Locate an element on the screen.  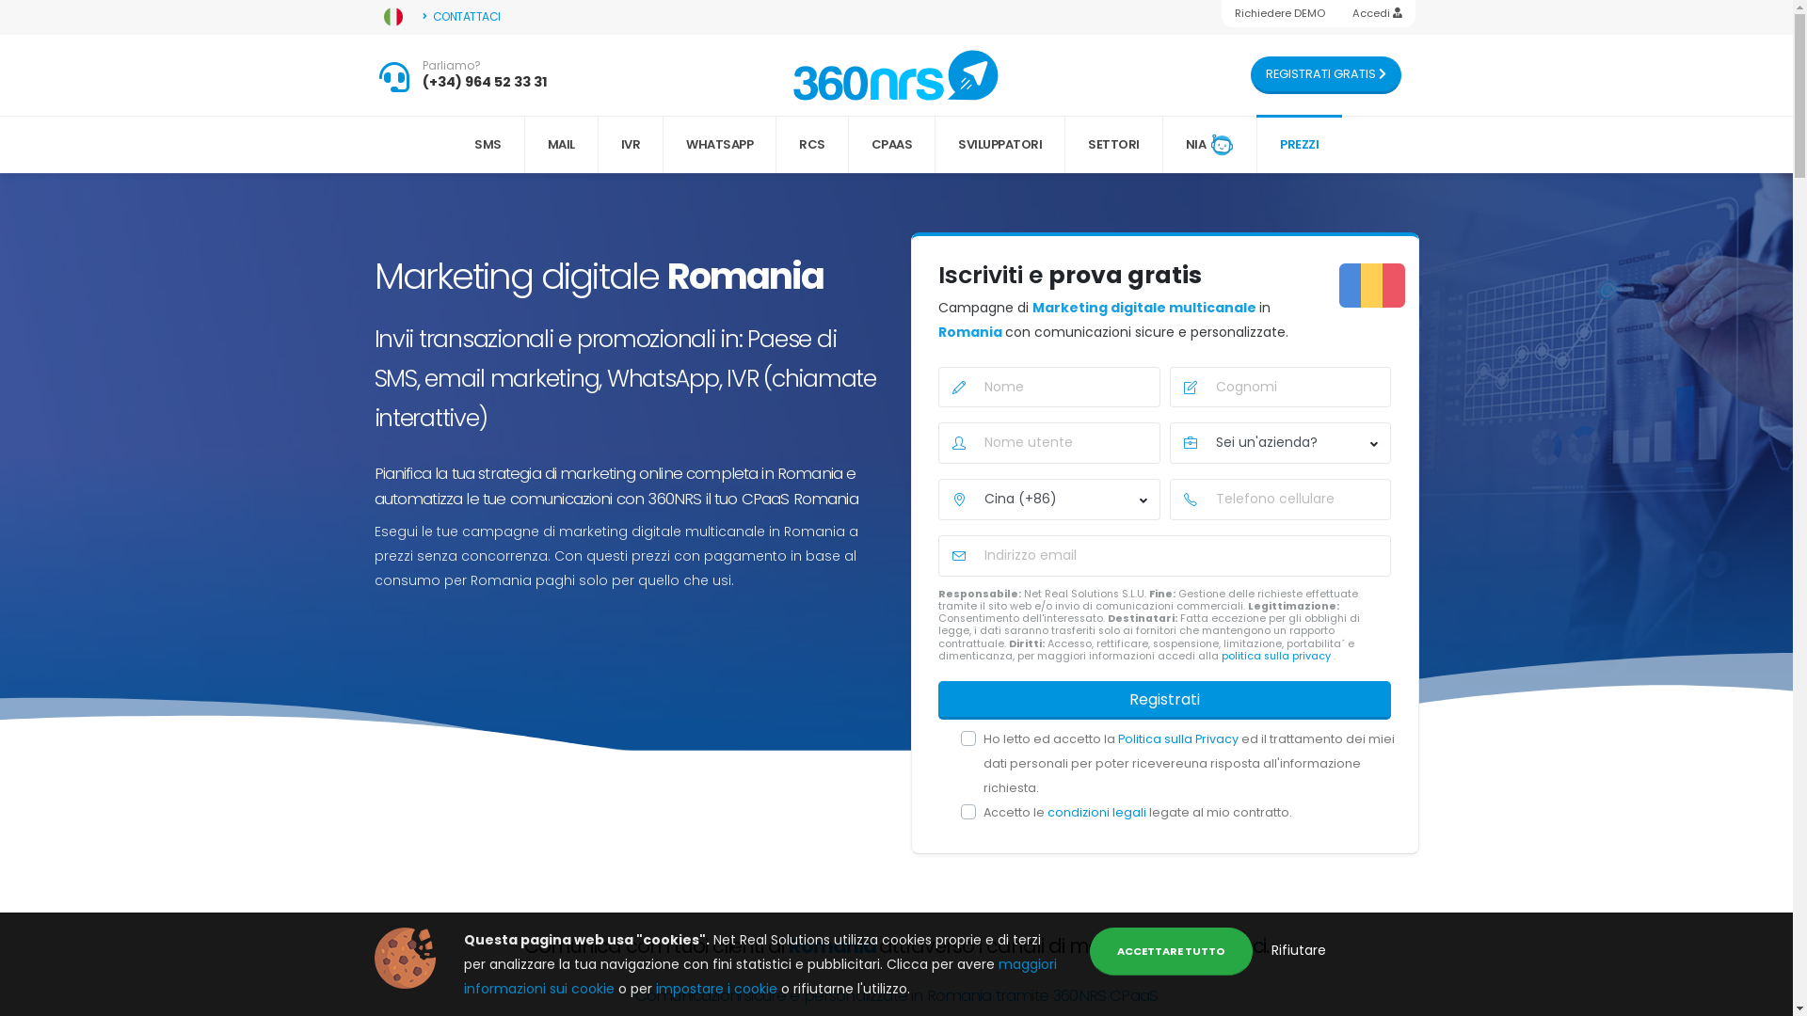
Registrati is located at coordinates (1164, 700).